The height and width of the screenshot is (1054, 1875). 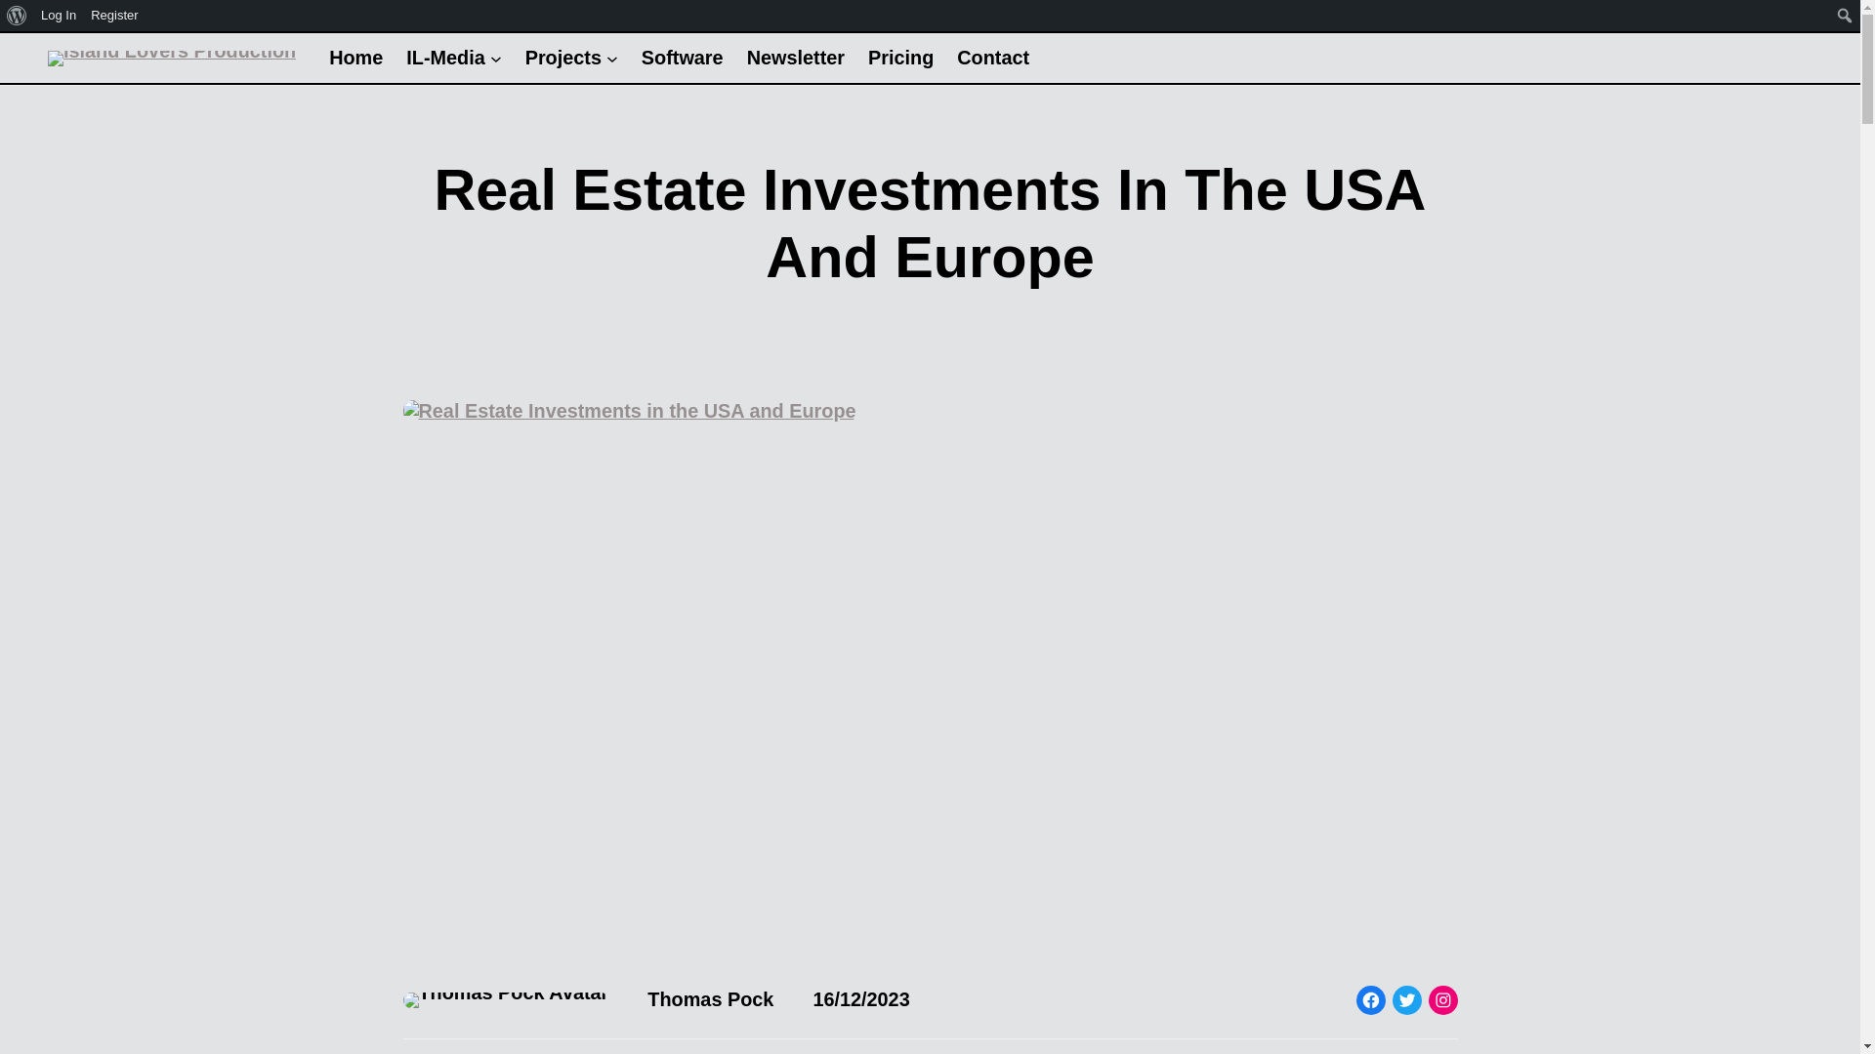 What do you see at coordinates (21, 18) in the screenshot?
I see `Search` at bounding box center [21, 18].